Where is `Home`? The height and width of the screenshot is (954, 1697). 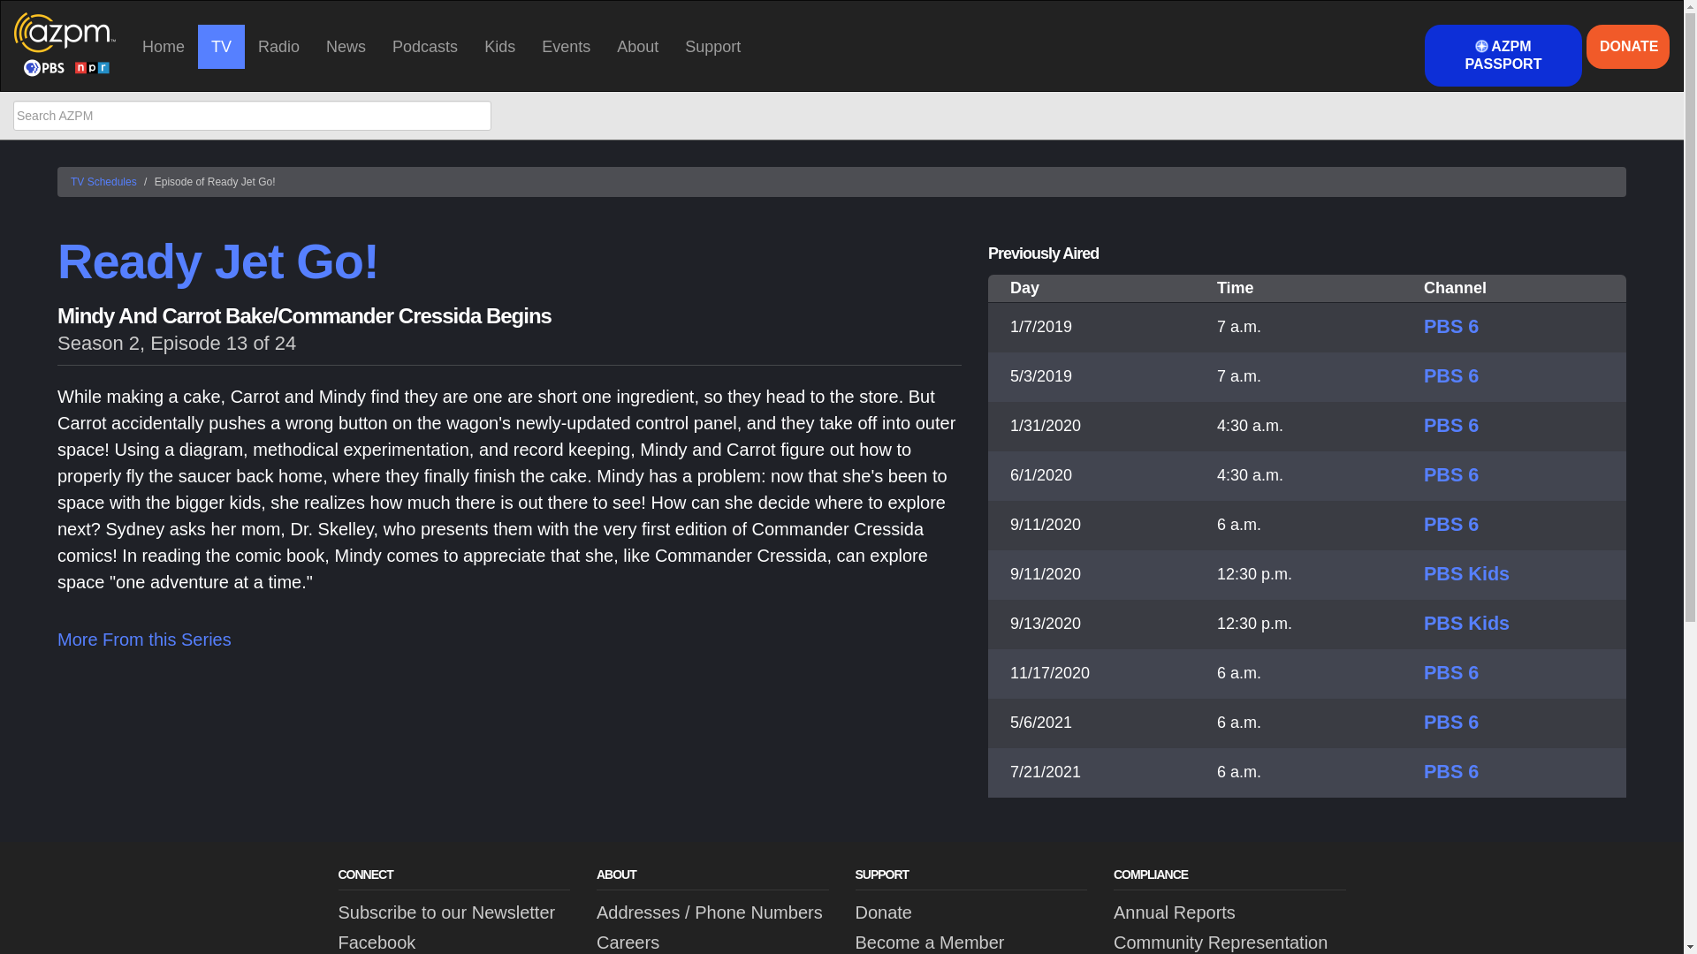
Home is located at coordinates (163, 46).